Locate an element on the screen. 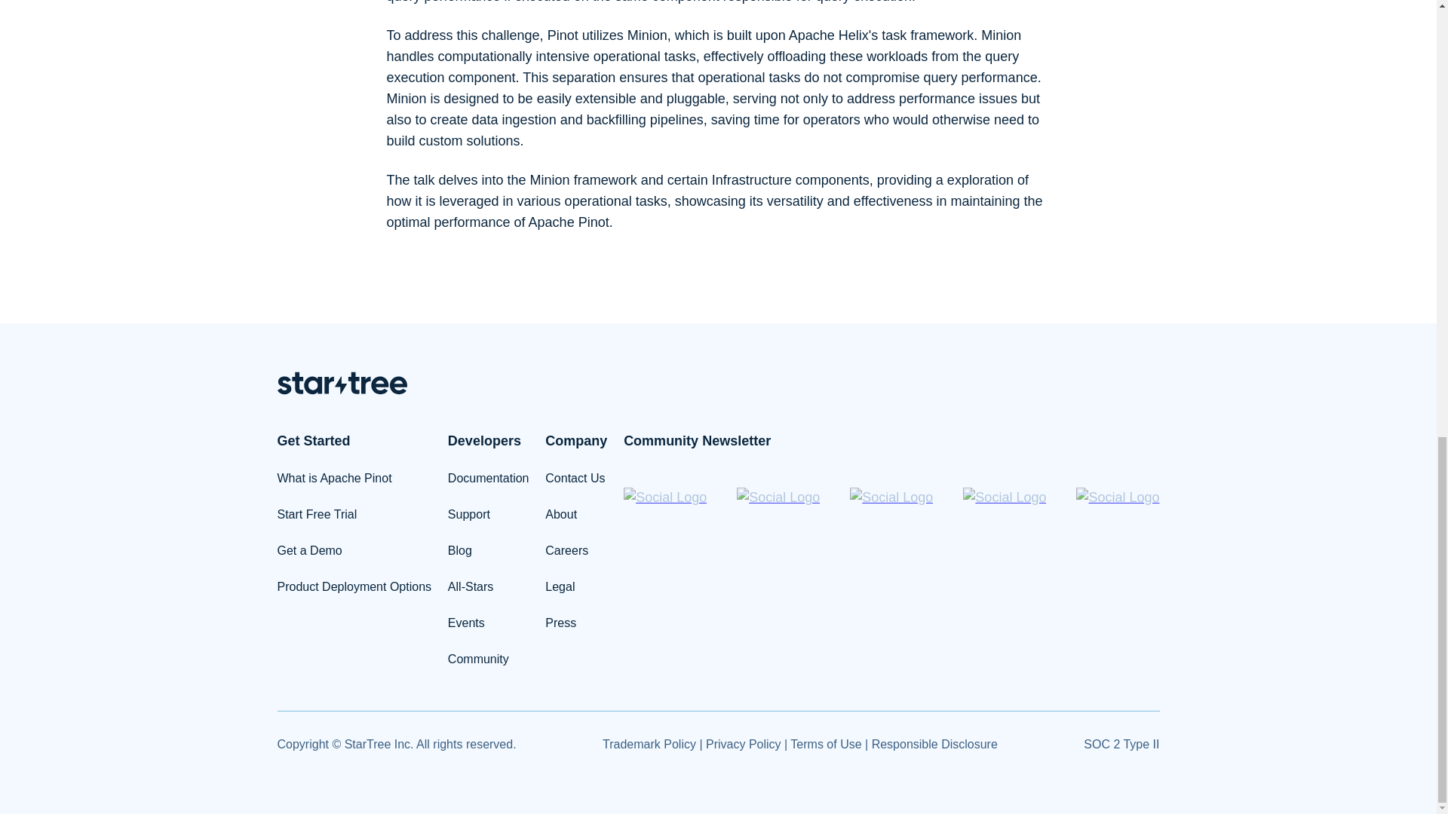  Blog is located at coordinates (459, 550).